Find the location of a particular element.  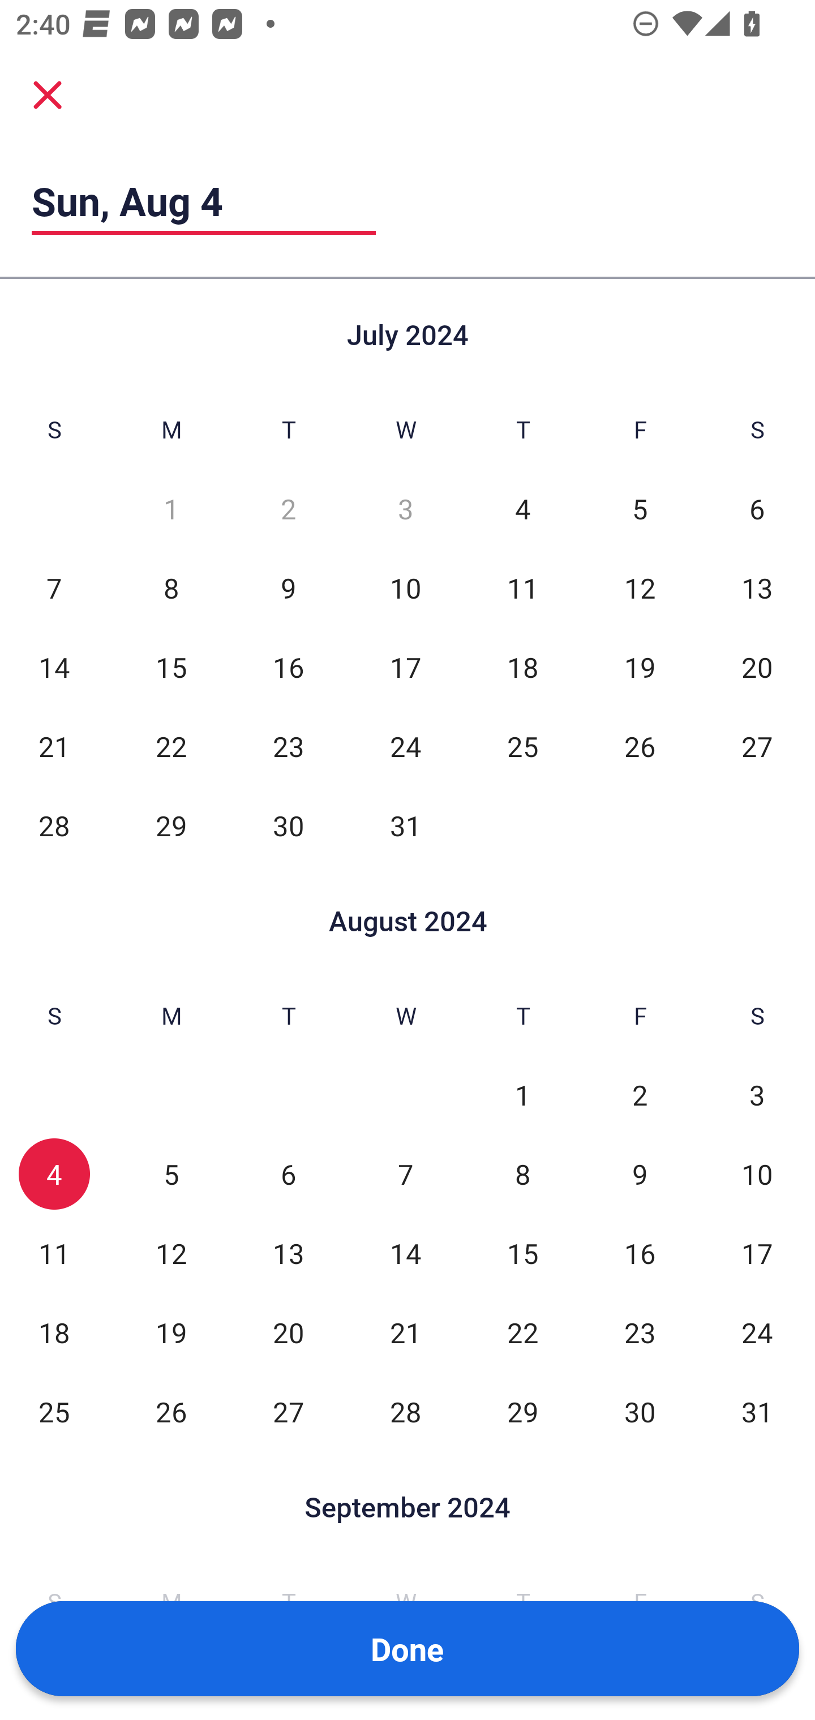

4 Sun, Aug 4, Selected is located at coordinates (54, 1175).